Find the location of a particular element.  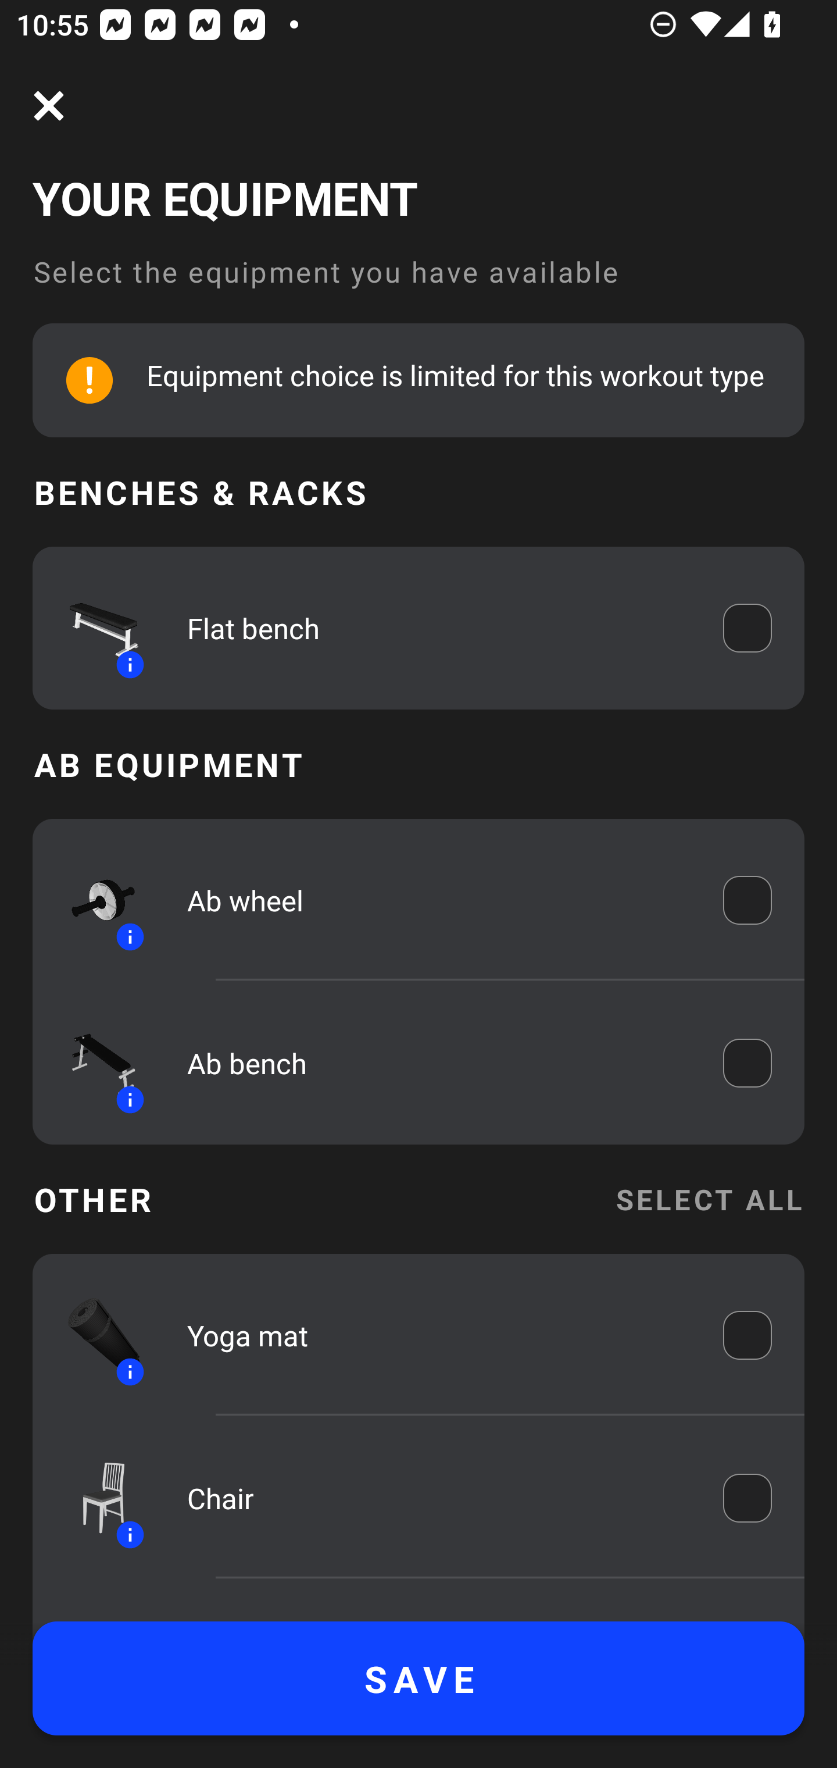

Equipment icon Information icon is located at coordinates (94, 628).